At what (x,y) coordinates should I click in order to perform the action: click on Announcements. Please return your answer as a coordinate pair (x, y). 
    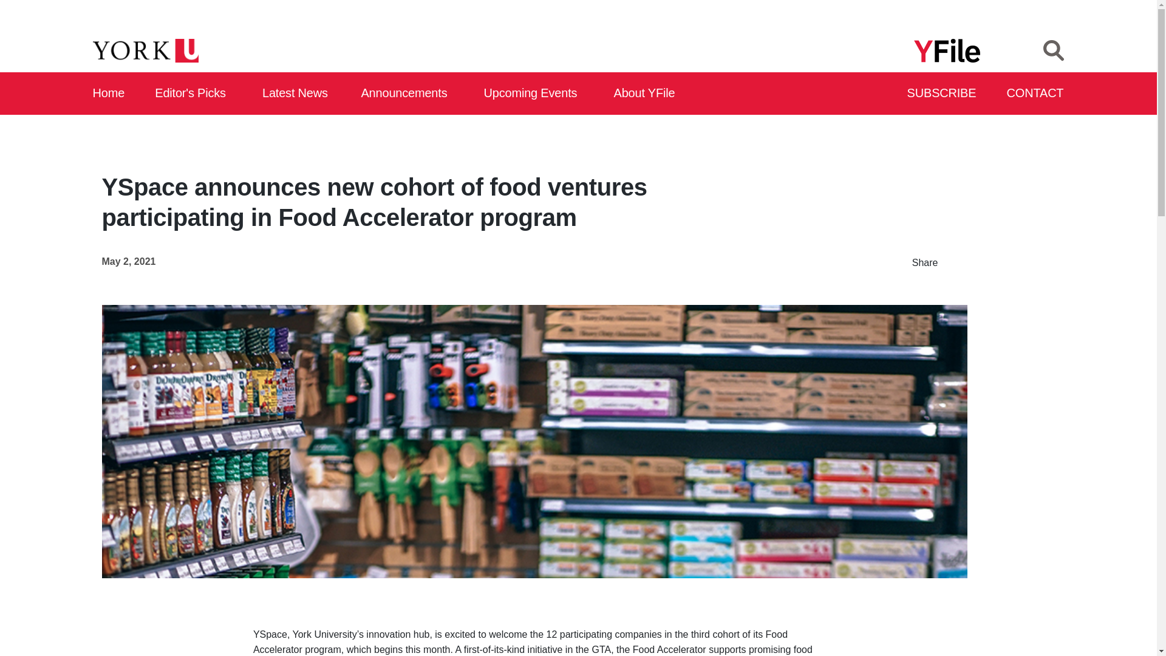
    Looking at the image, I should click on (407, 94).